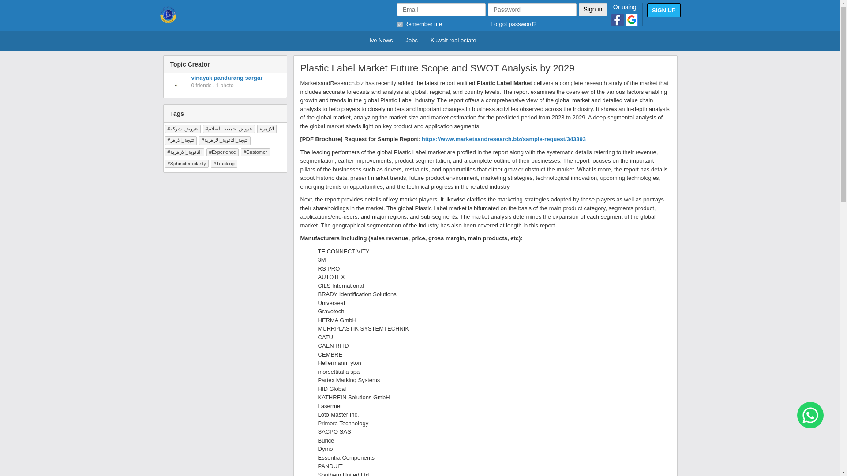 Image resolution: width=847 pixels, height=476 pixels. Describe the element at coordinates (663, 10) in the screenshot. I see `SIGN UP` at that location.